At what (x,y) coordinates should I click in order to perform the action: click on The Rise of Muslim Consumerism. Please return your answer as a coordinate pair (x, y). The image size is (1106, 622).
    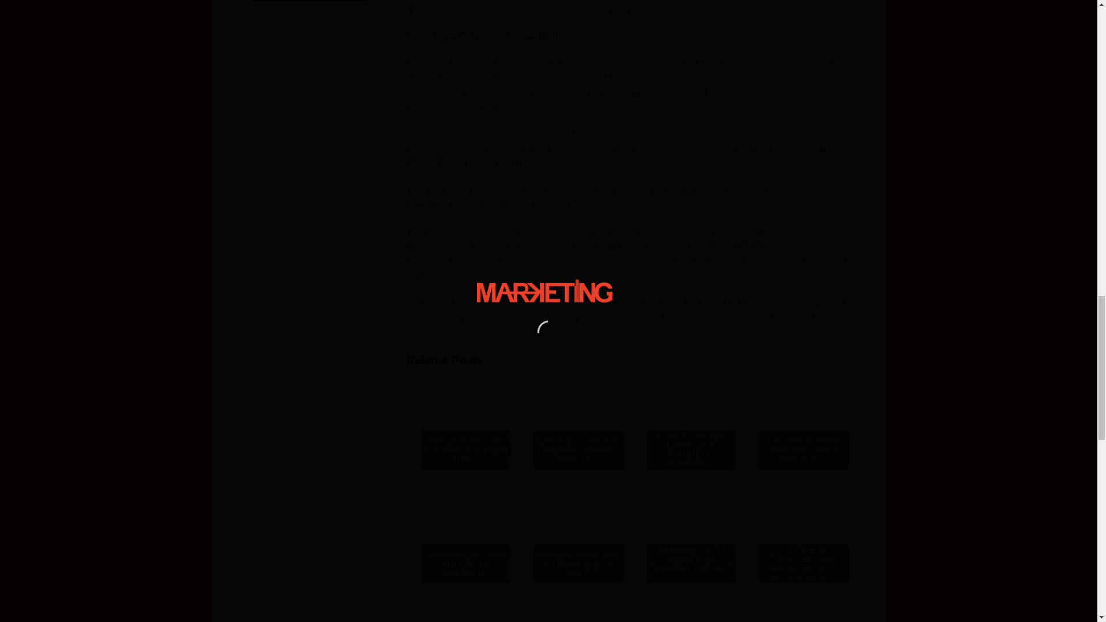
    Looking at the image, I should click on (308, 5).